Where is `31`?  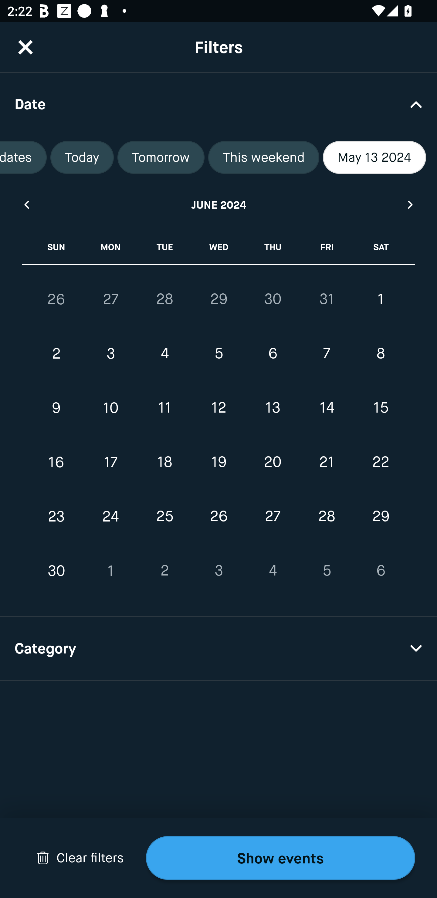
31 is located at coordinates (327, 299).